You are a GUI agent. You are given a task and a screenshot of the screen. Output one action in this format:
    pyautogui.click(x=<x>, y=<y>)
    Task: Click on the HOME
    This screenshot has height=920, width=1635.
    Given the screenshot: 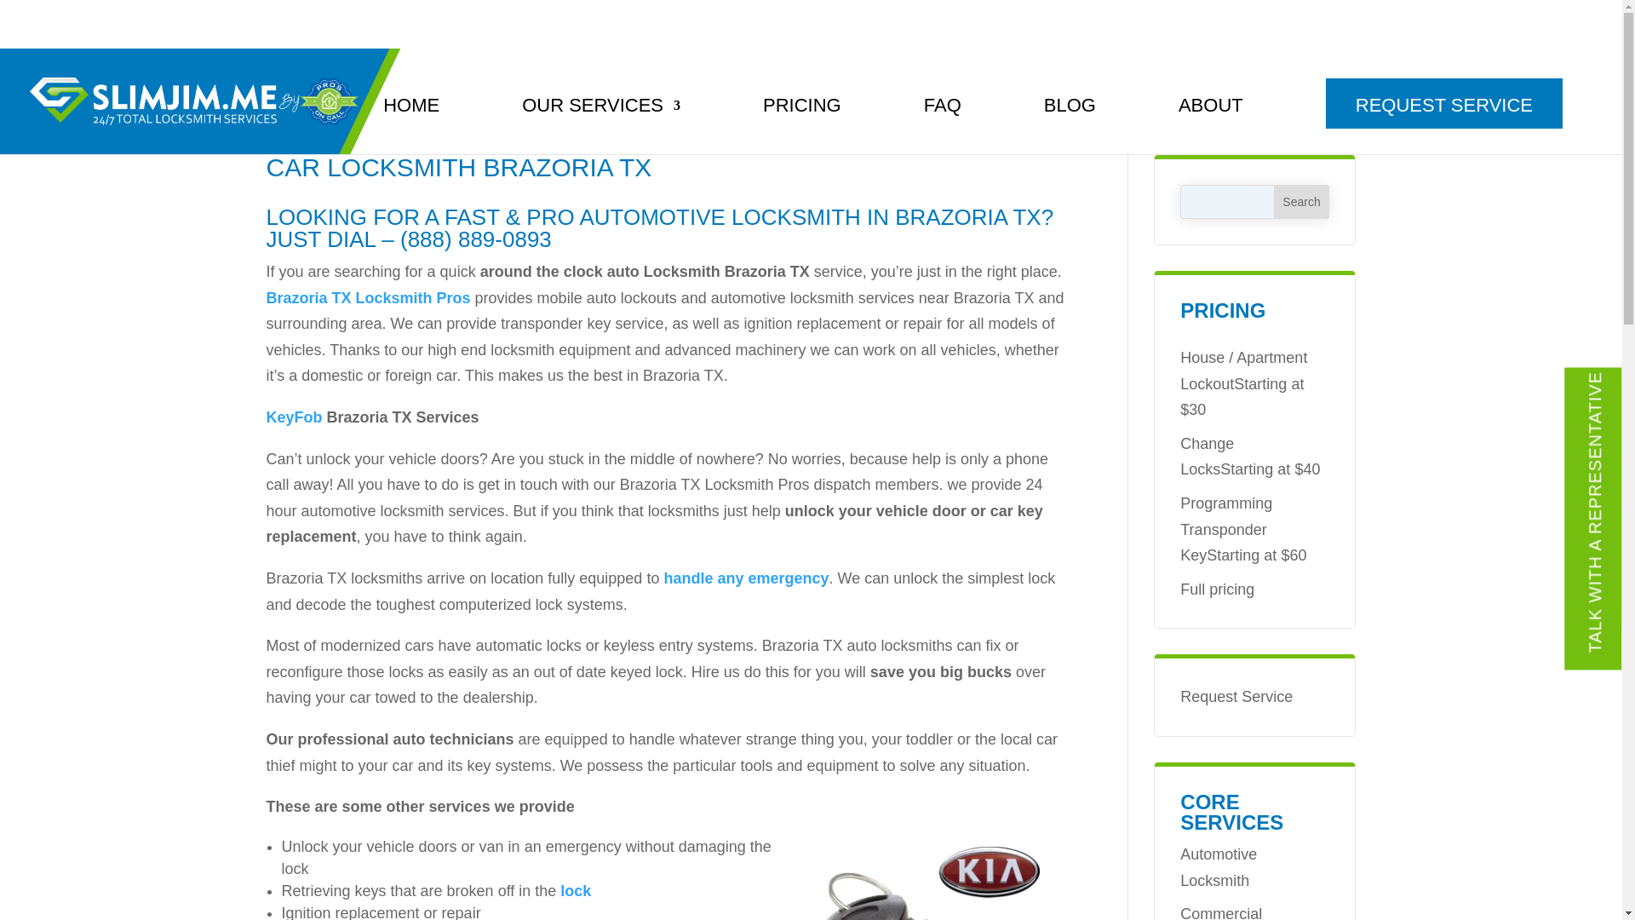 What is the action you would take?
    pyautogui.click(x=410, y=126)
    